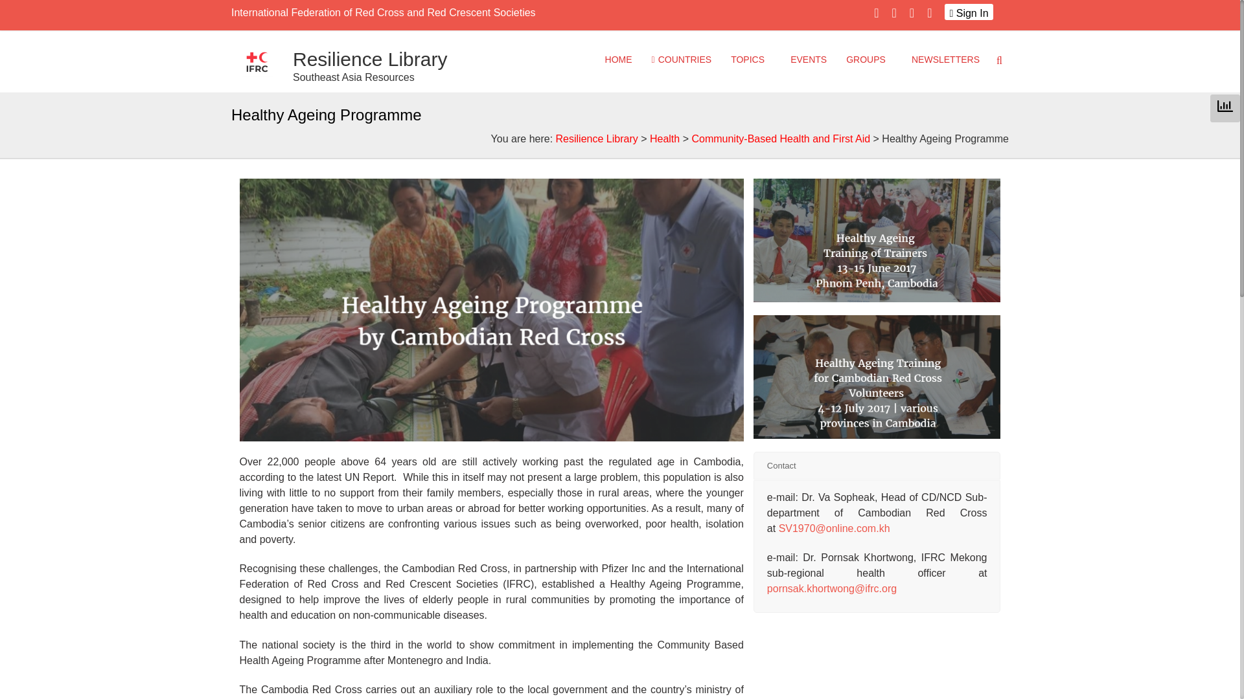 This screenshot has width=1244, height=699. I want to click on HOME, so click(618, 59).